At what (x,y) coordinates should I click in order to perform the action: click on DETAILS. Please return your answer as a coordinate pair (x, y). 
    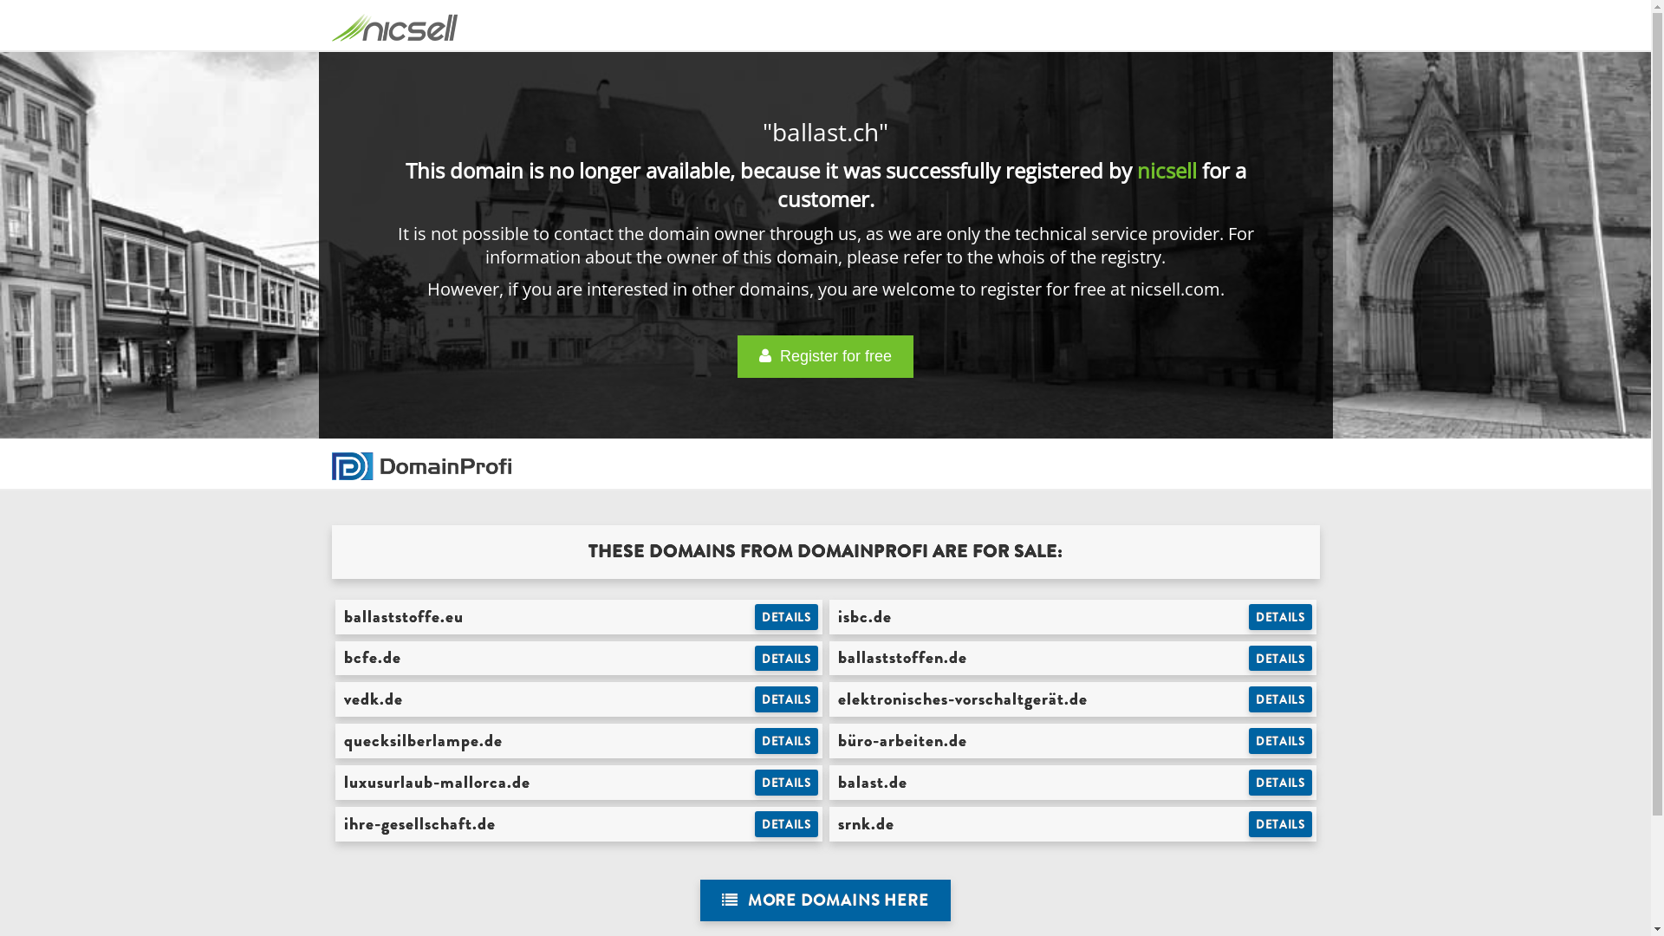
    Looking at the image, I should click on (787, 741).